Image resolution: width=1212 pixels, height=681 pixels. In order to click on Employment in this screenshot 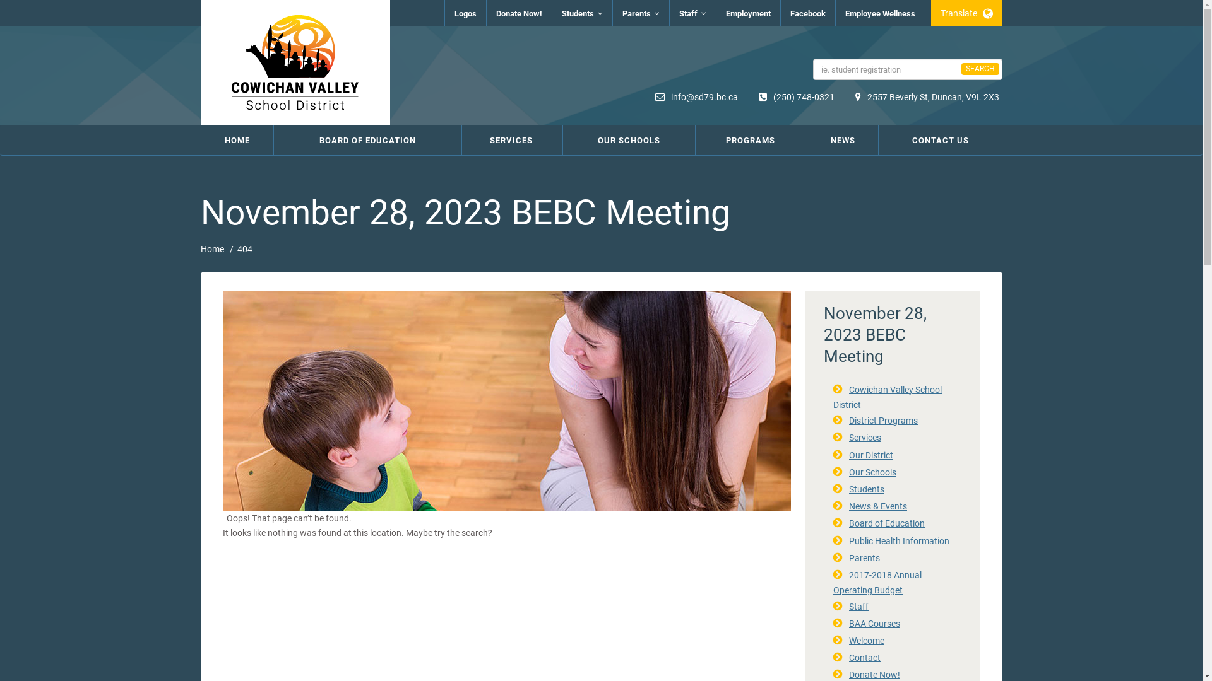, I will do `click(747, 13)`.